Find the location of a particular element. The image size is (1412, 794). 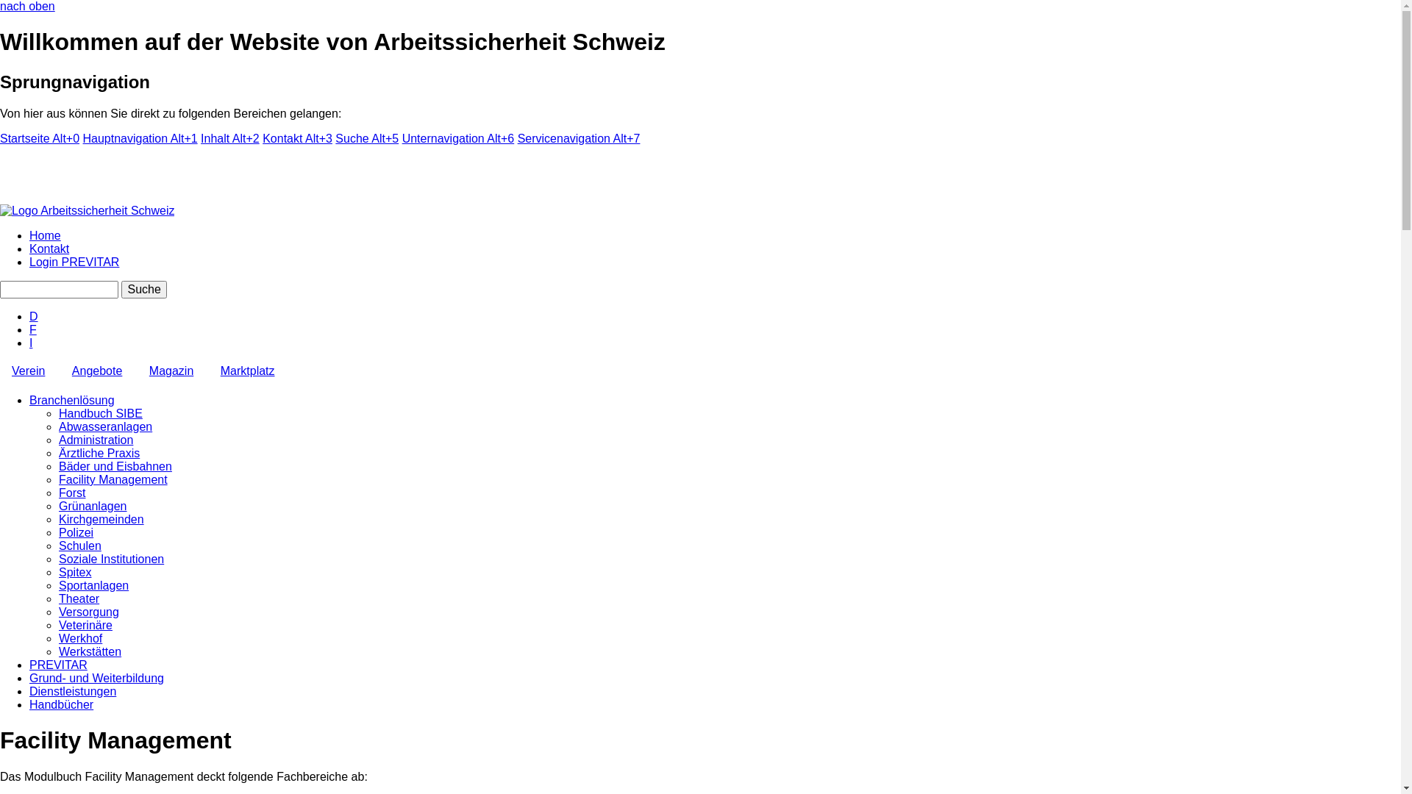

Login PREVITAR is located at coordinates (74, 262).